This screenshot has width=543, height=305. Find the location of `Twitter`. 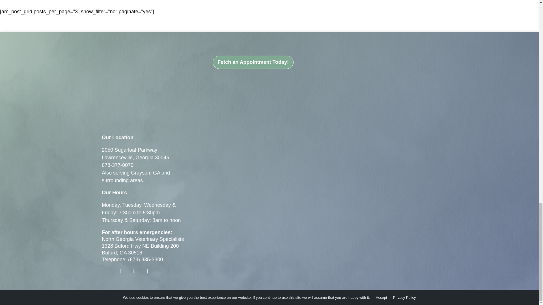

Twitter is located at coordinates (148, 271).